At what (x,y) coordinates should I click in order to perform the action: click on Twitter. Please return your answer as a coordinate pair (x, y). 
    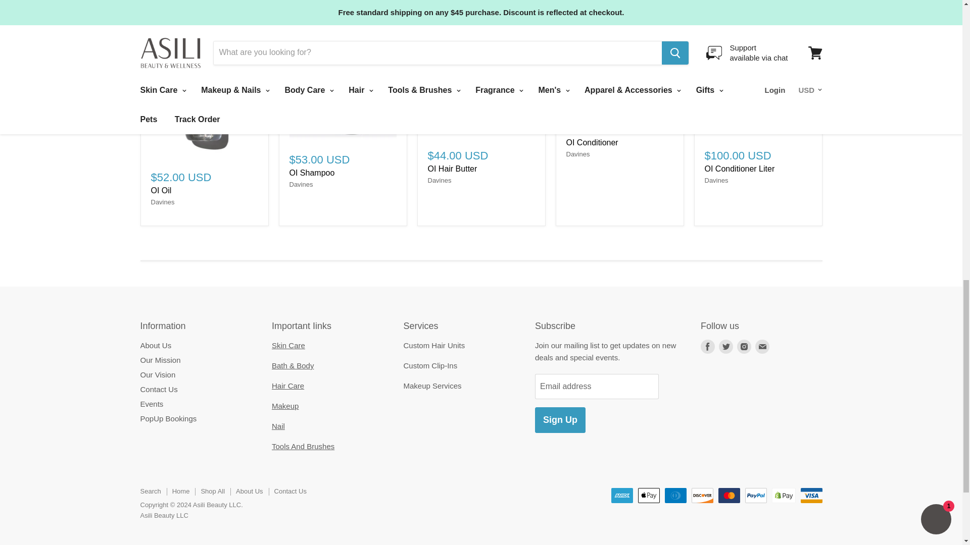
    Looking at the image, I should click on (725, 346).